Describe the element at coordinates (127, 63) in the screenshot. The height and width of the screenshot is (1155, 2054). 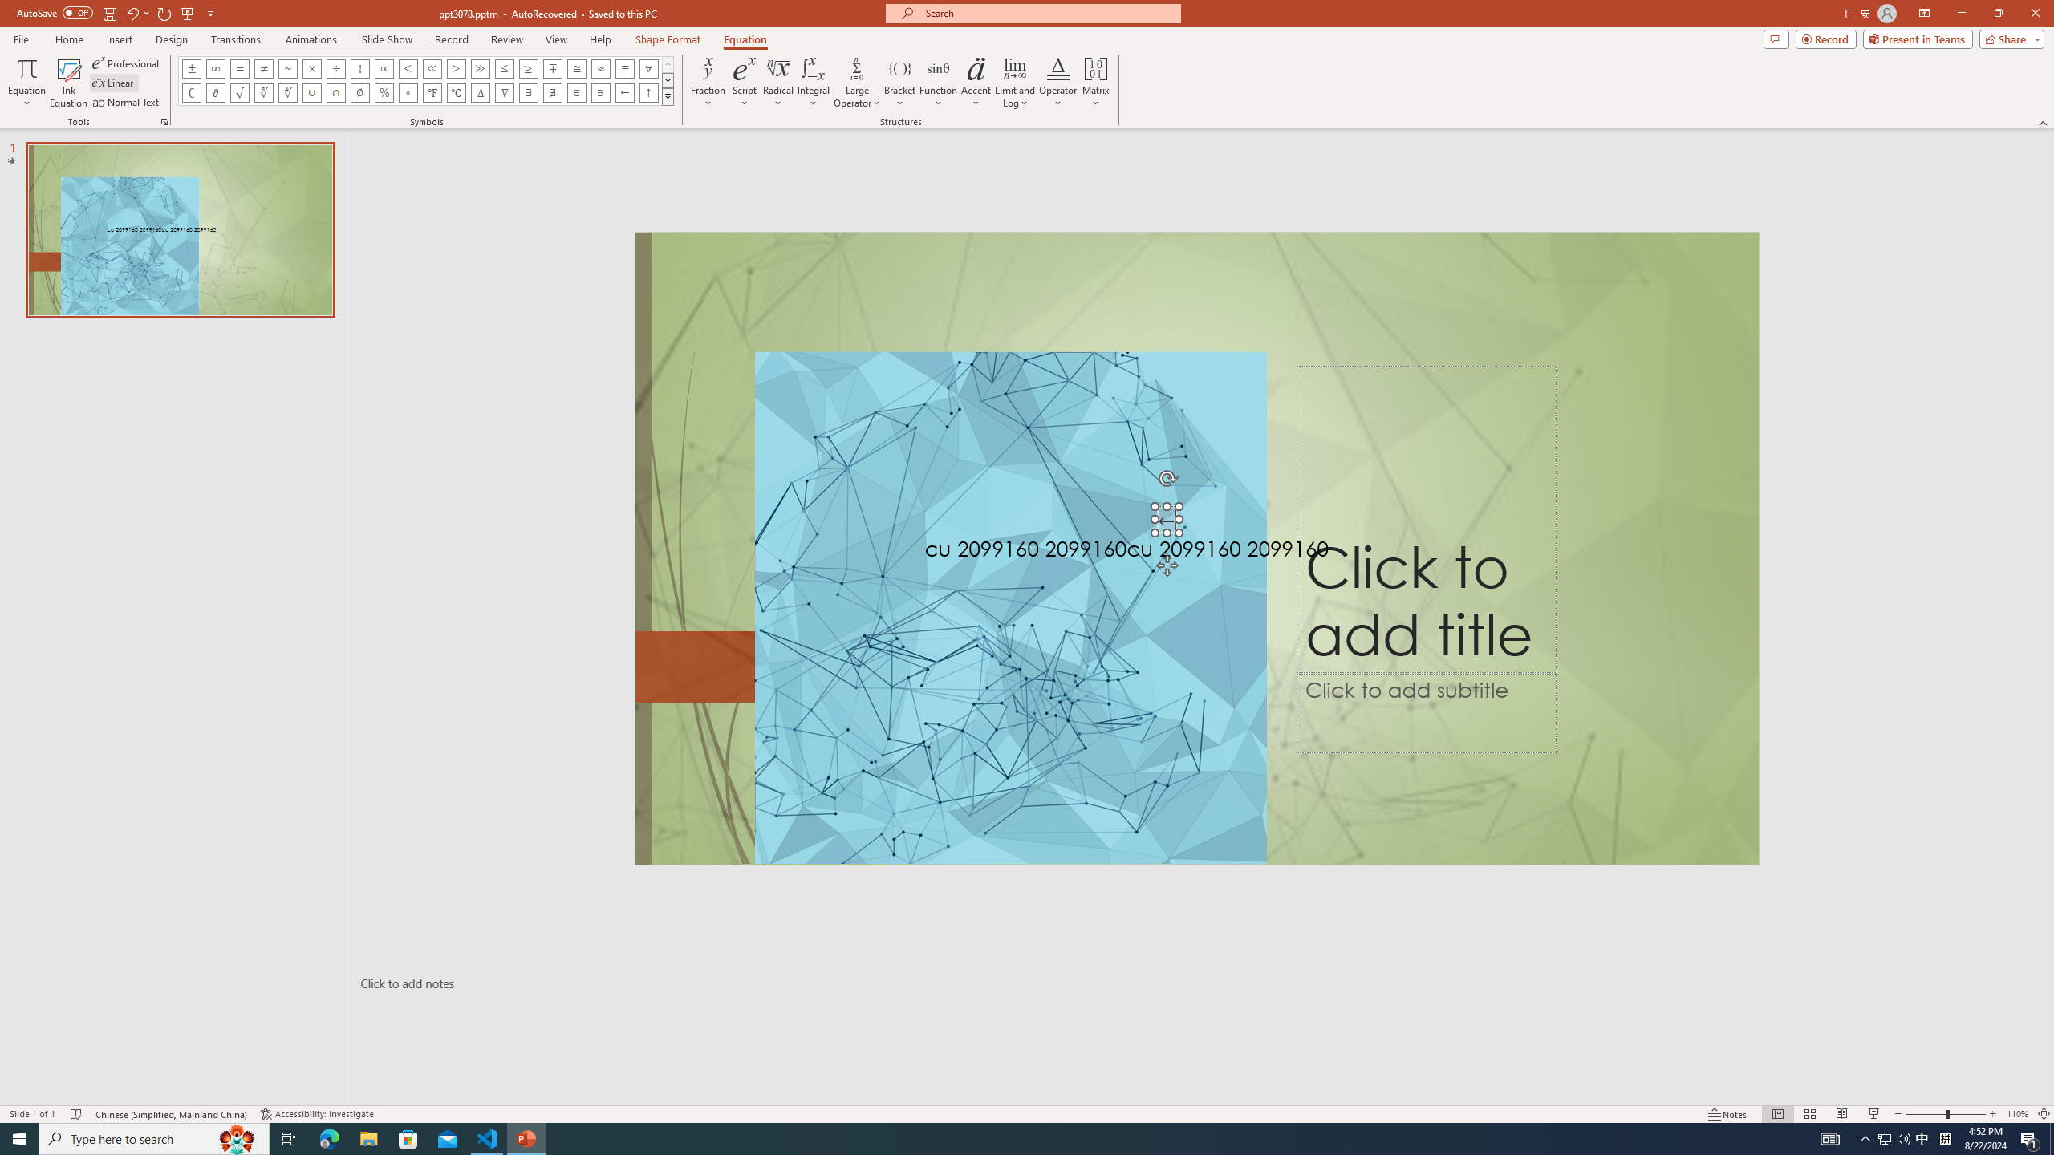
I see `Professional` at that location.